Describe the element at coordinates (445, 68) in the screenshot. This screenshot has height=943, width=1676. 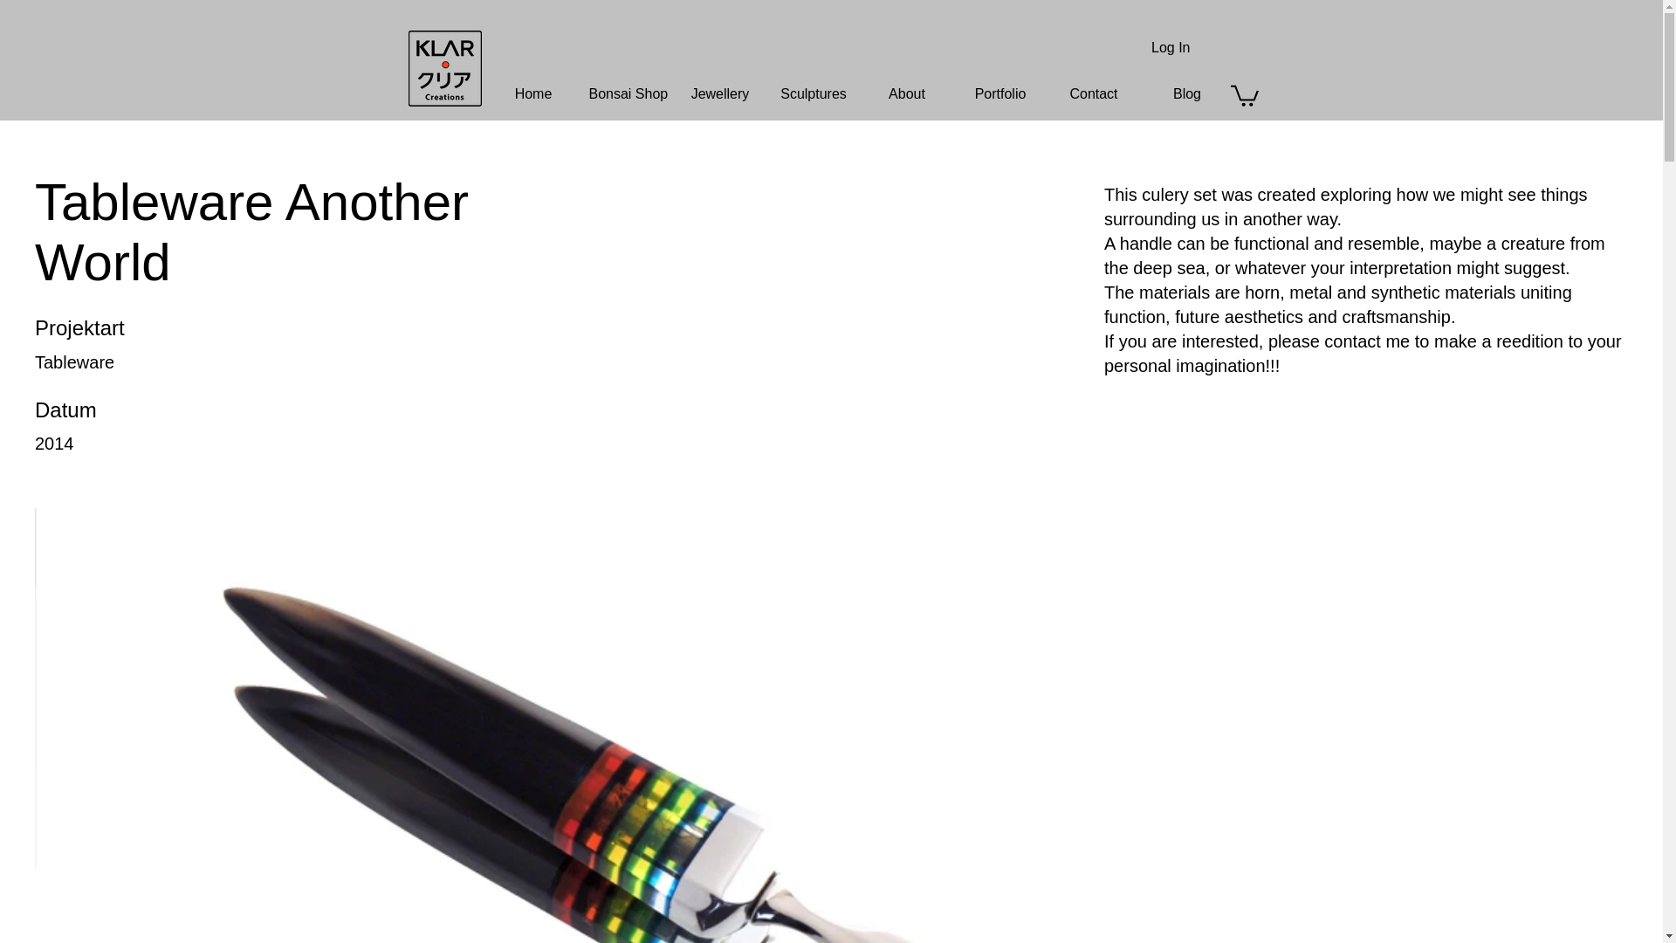
I see `KLAR Creations` at that location.